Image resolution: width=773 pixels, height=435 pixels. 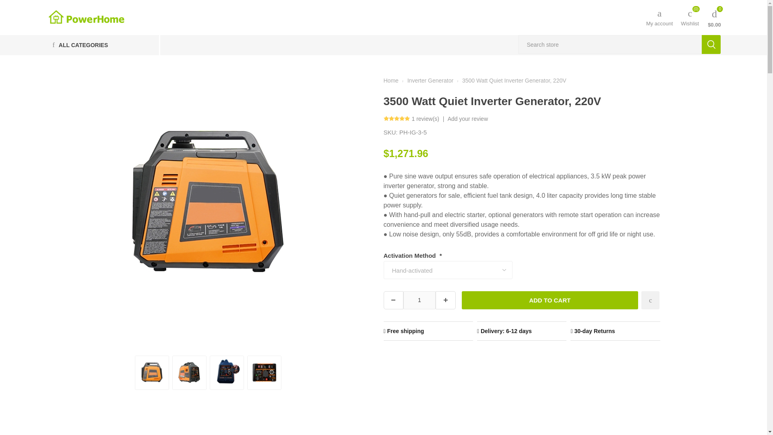 What do you see at coordinates (659, 17) in the screenshot?
I see `My account` at bounding box center [659, 17].